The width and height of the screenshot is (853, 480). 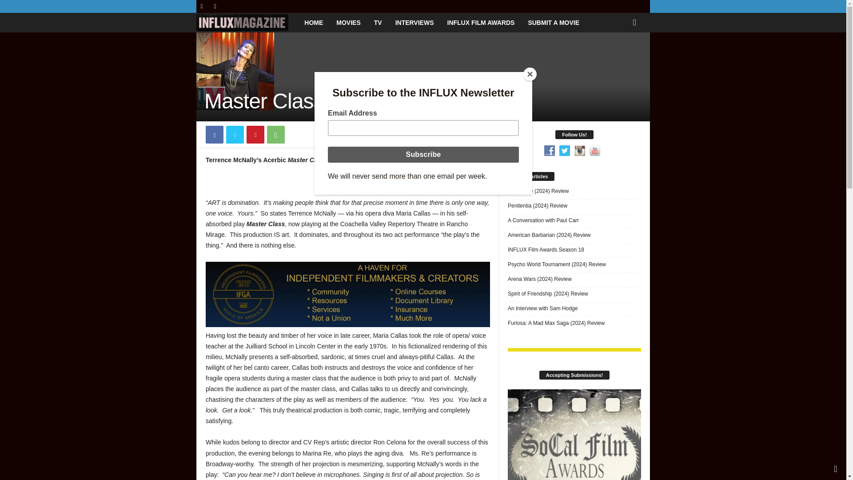 What do you see at coordinates (415, 23) in the screenshot?
I see `INTERVIEWS` at bounding box center [415, 23].